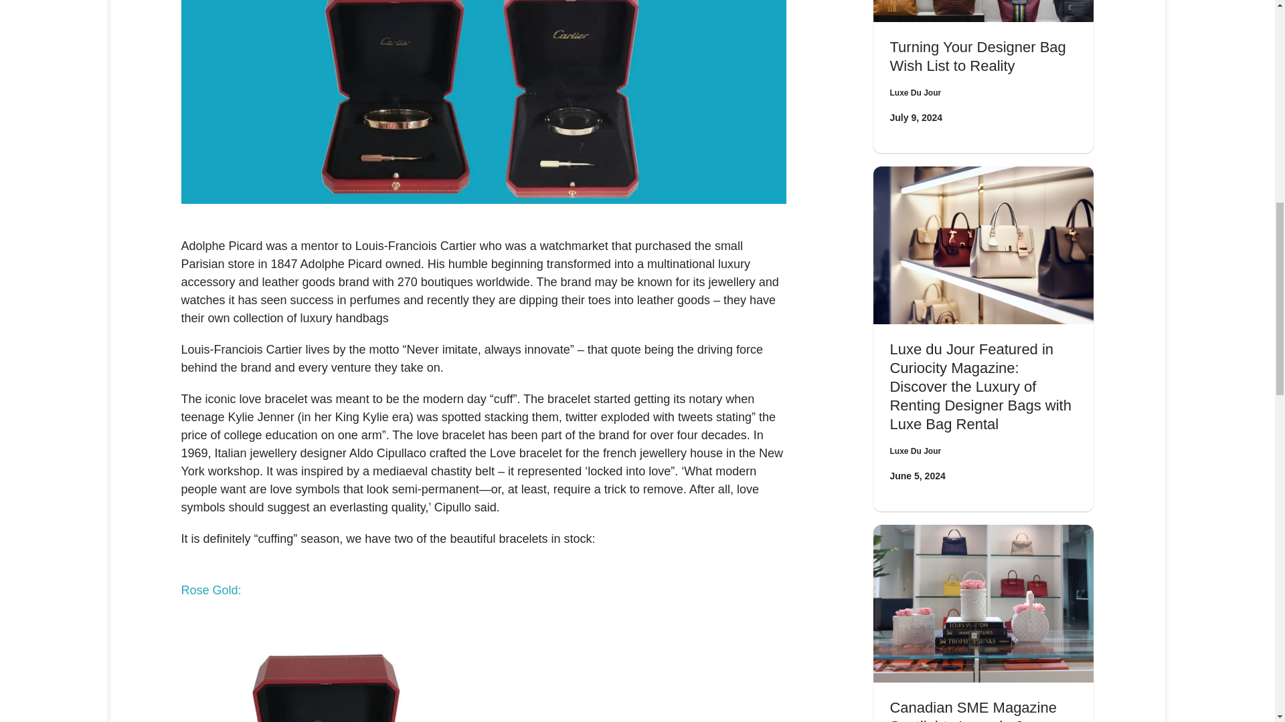 The image size is (1285, 722). I want to click on Rose Gold:, so click(211, 590).